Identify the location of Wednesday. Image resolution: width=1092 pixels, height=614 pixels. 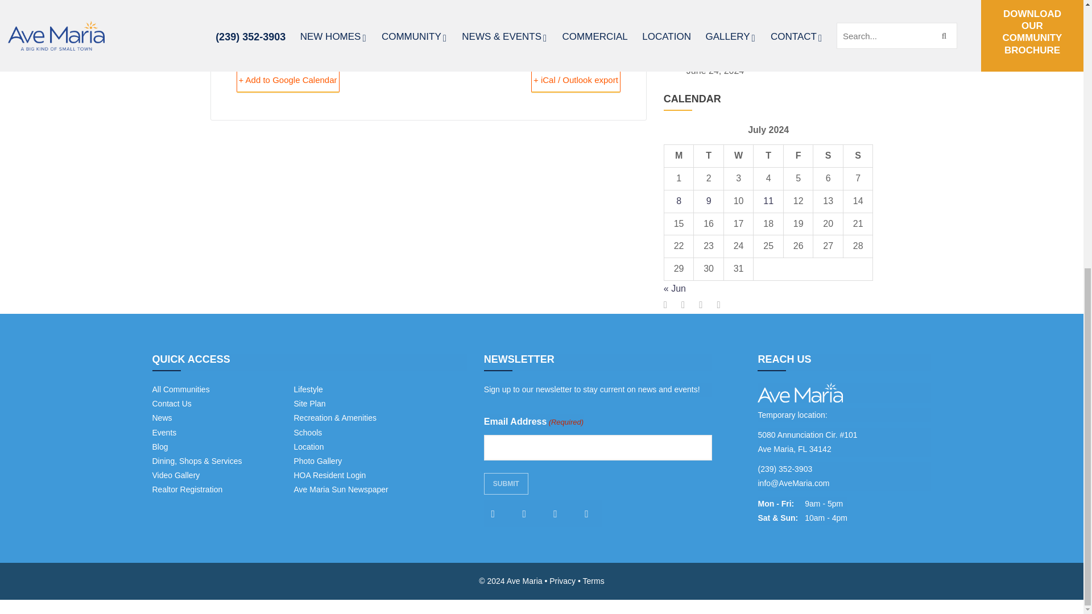
(738, 156).